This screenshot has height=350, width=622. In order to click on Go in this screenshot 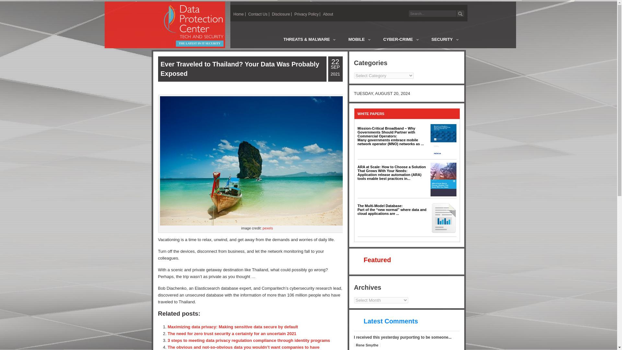, I will do `click(460, 14)`.